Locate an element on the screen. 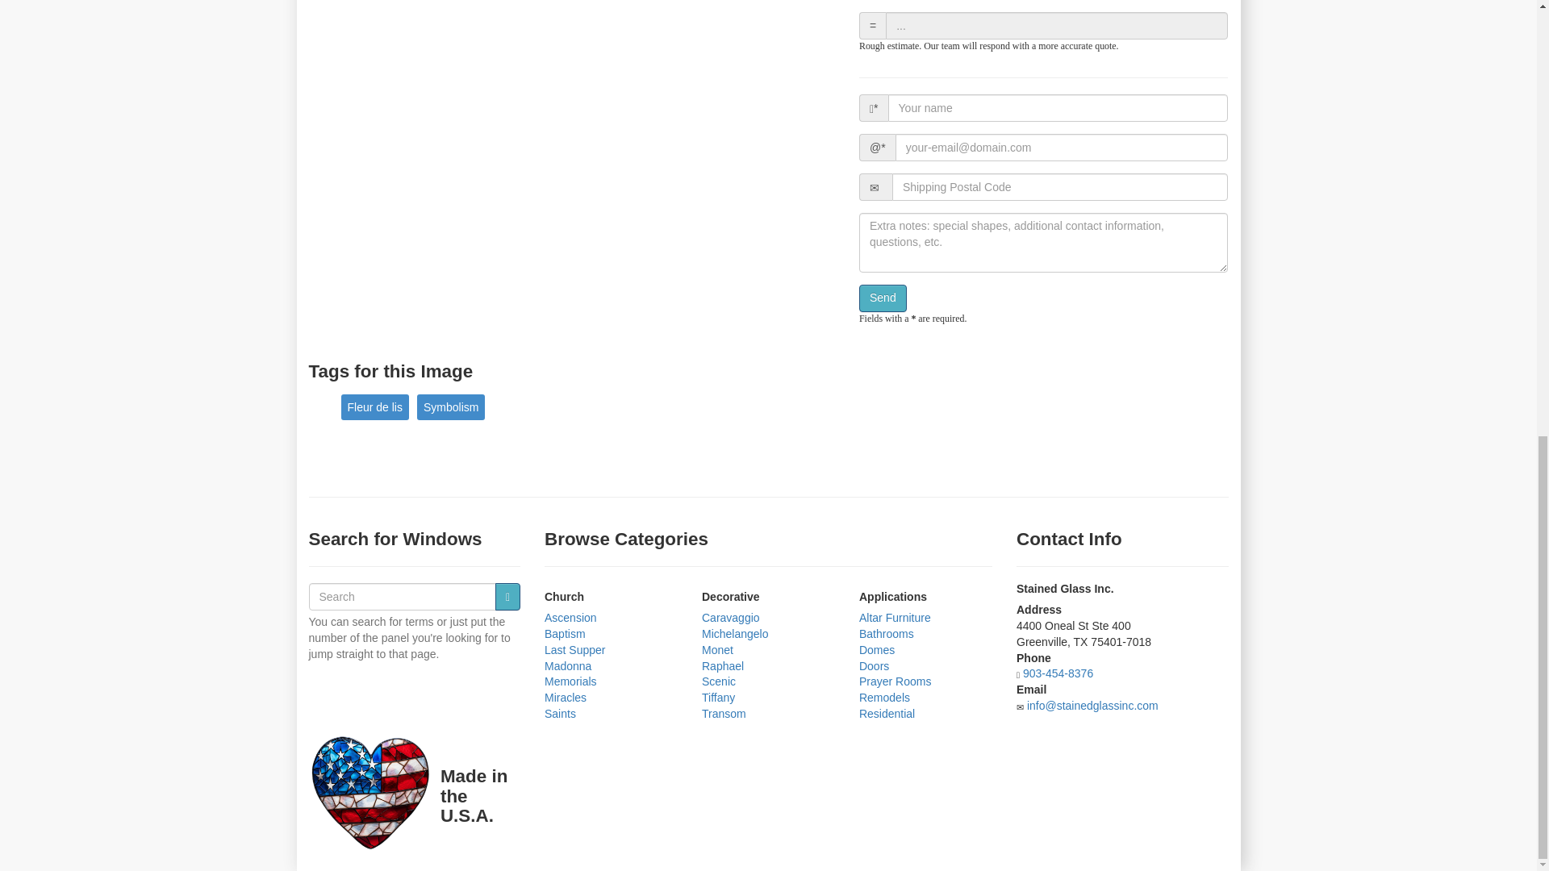 The height and width of the screenshot is (871, 1549). Send is located at coordinates (883, 298).